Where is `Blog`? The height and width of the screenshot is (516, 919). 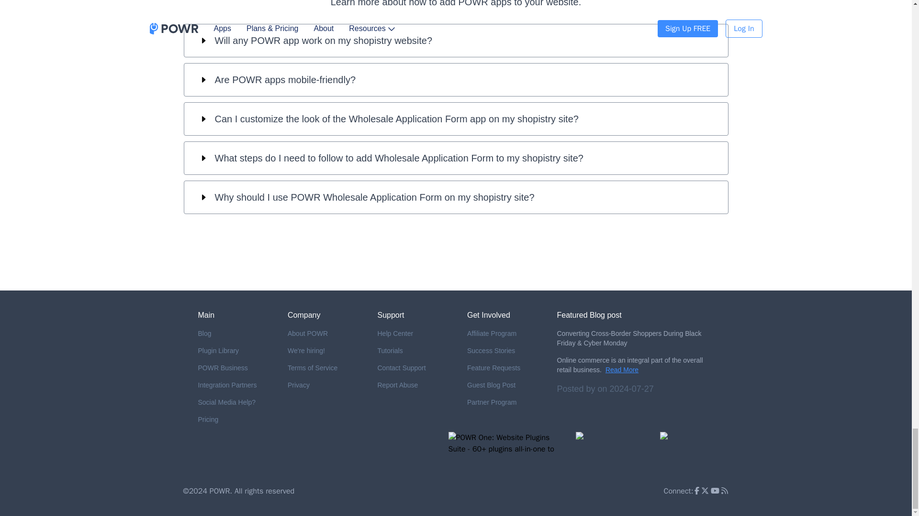
Blog is located at coordinates (235, 333).